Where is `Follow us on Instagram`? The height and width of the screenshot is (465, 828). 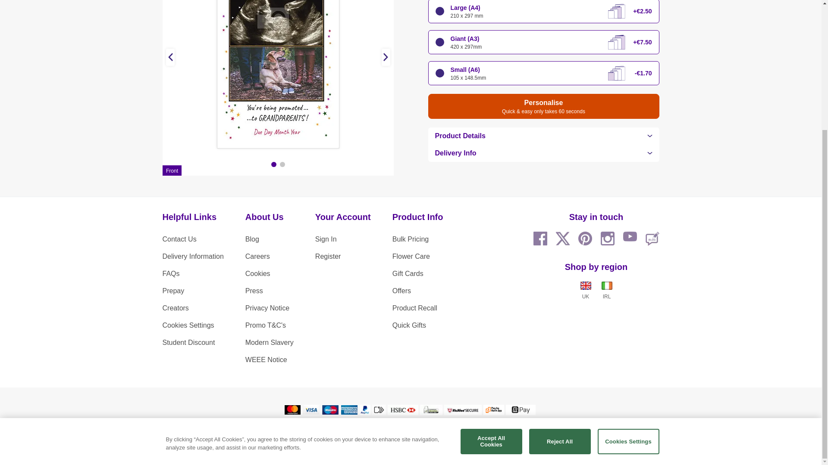 Follow us on Instagram is located at coordinates (607, 239).